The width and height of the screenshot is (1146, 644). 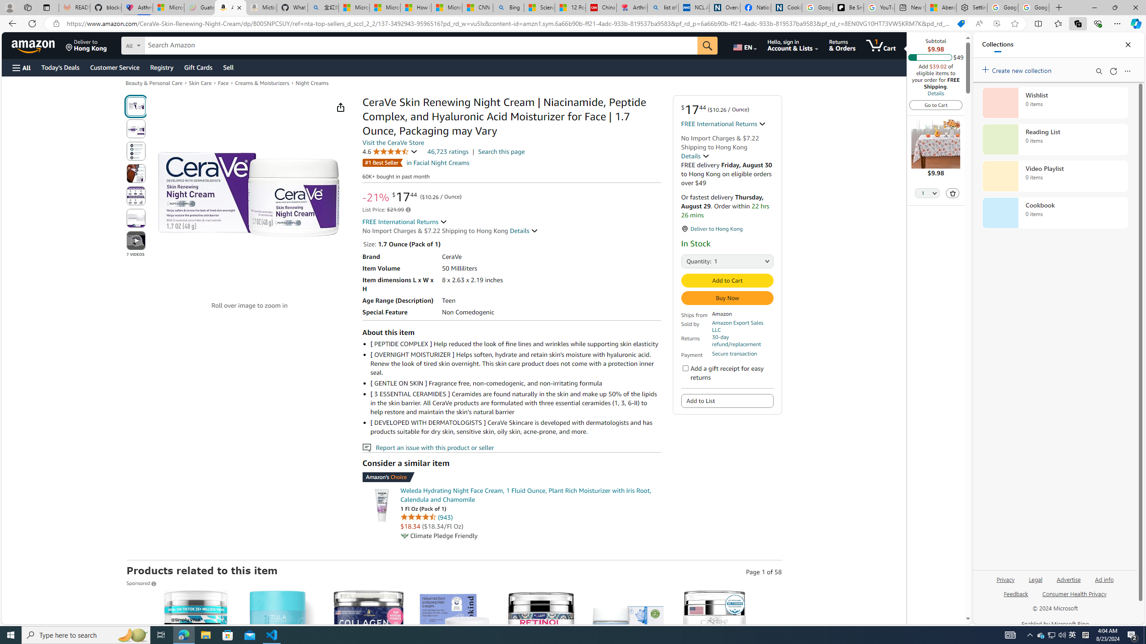 I want to click on Creams & Moisturizers, so click(x=262, y=83).